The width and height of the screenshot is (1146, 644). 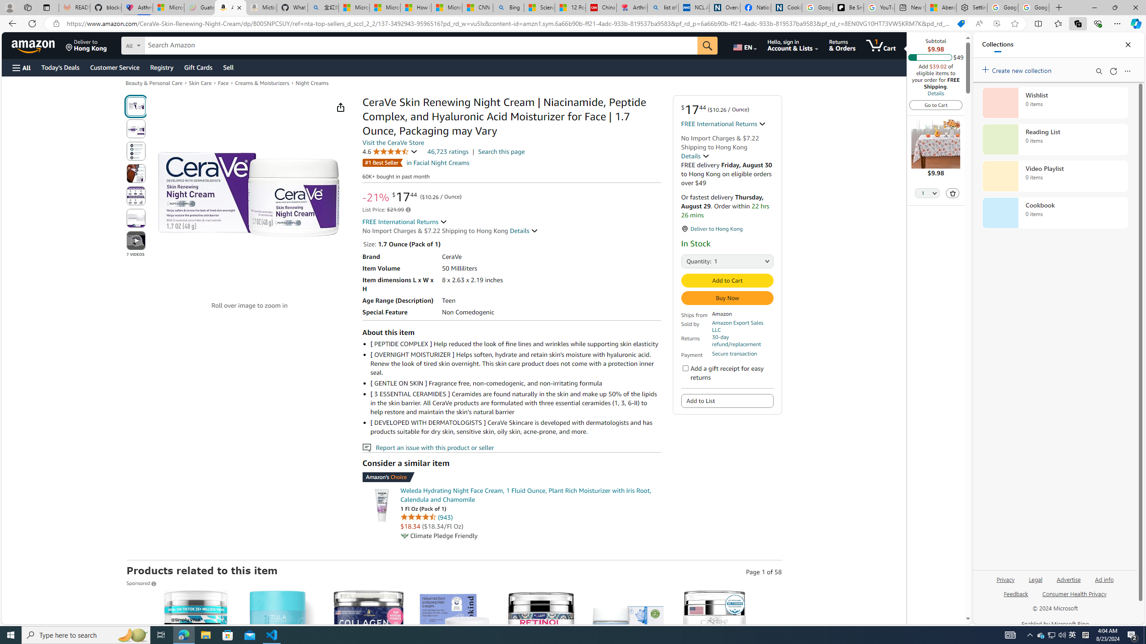 I want to click on Creams & Moisturizers, so click(x=262, y=83).